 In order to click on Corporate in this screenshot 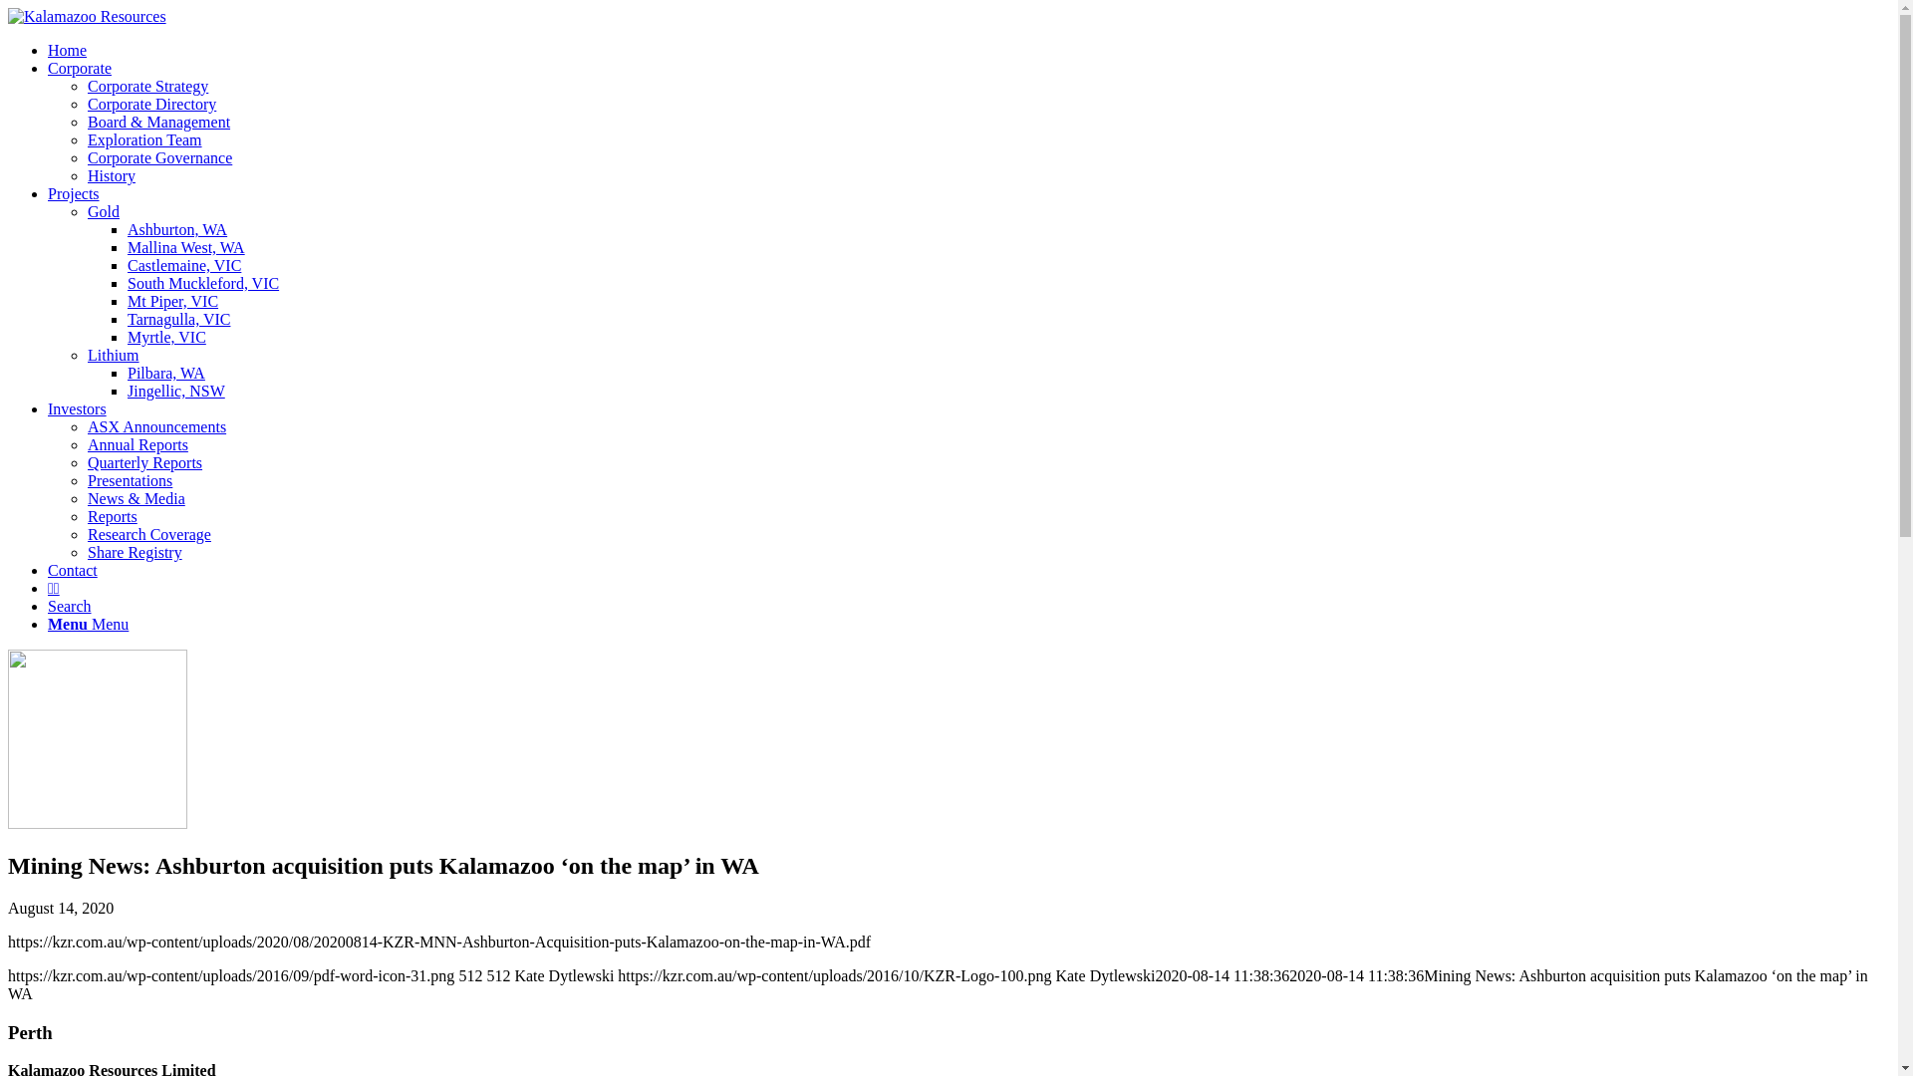, I will do `click(80, 68)`.